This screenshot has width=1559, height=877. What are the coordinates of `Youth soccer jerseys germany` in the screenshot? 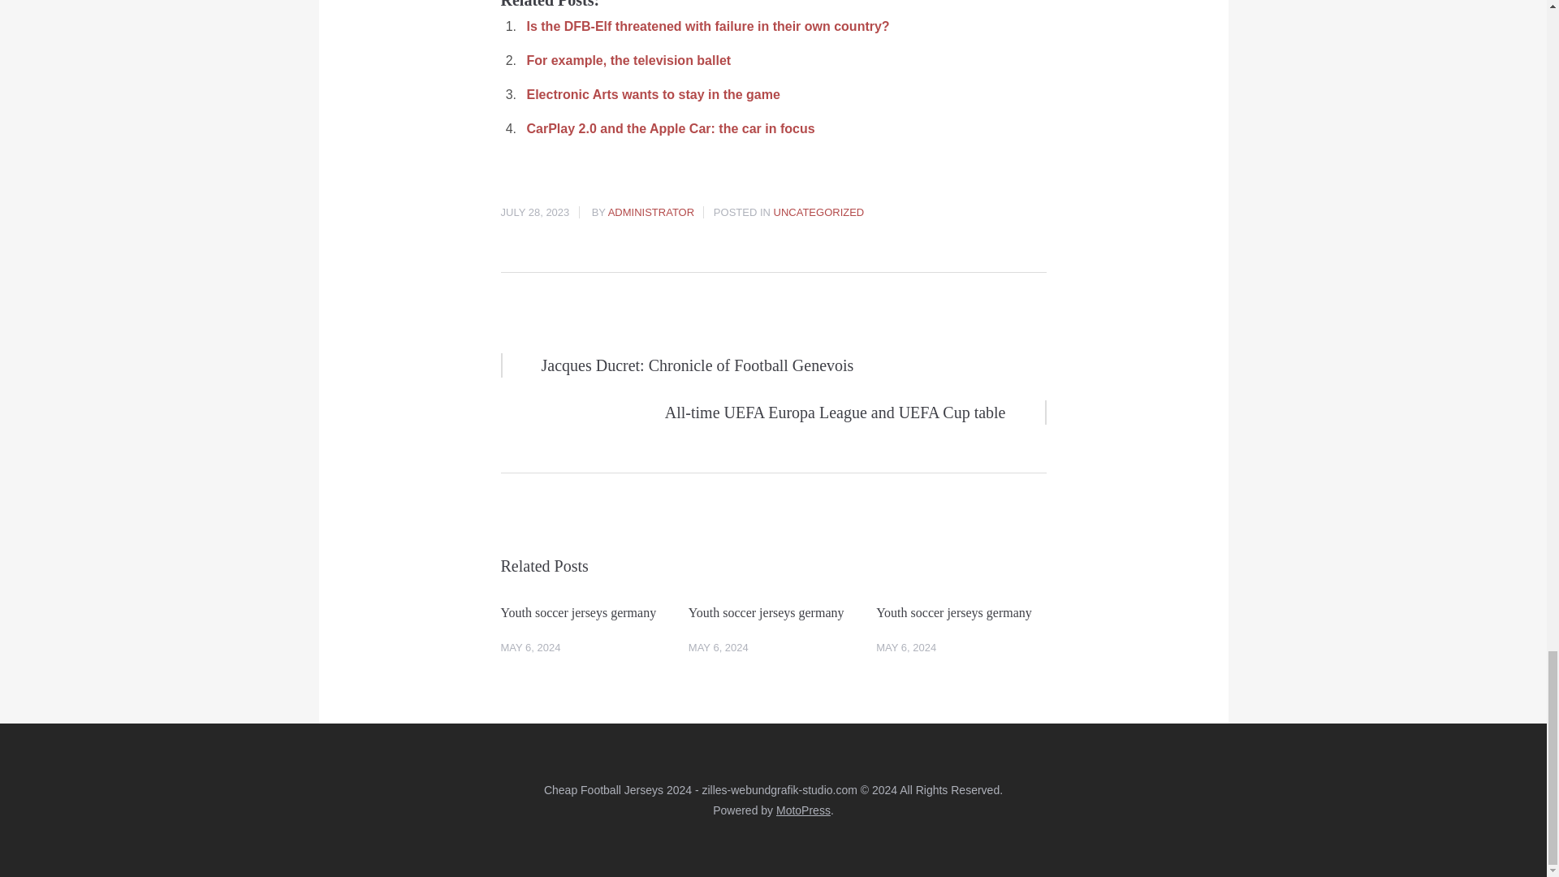 It's located at (773, 612).